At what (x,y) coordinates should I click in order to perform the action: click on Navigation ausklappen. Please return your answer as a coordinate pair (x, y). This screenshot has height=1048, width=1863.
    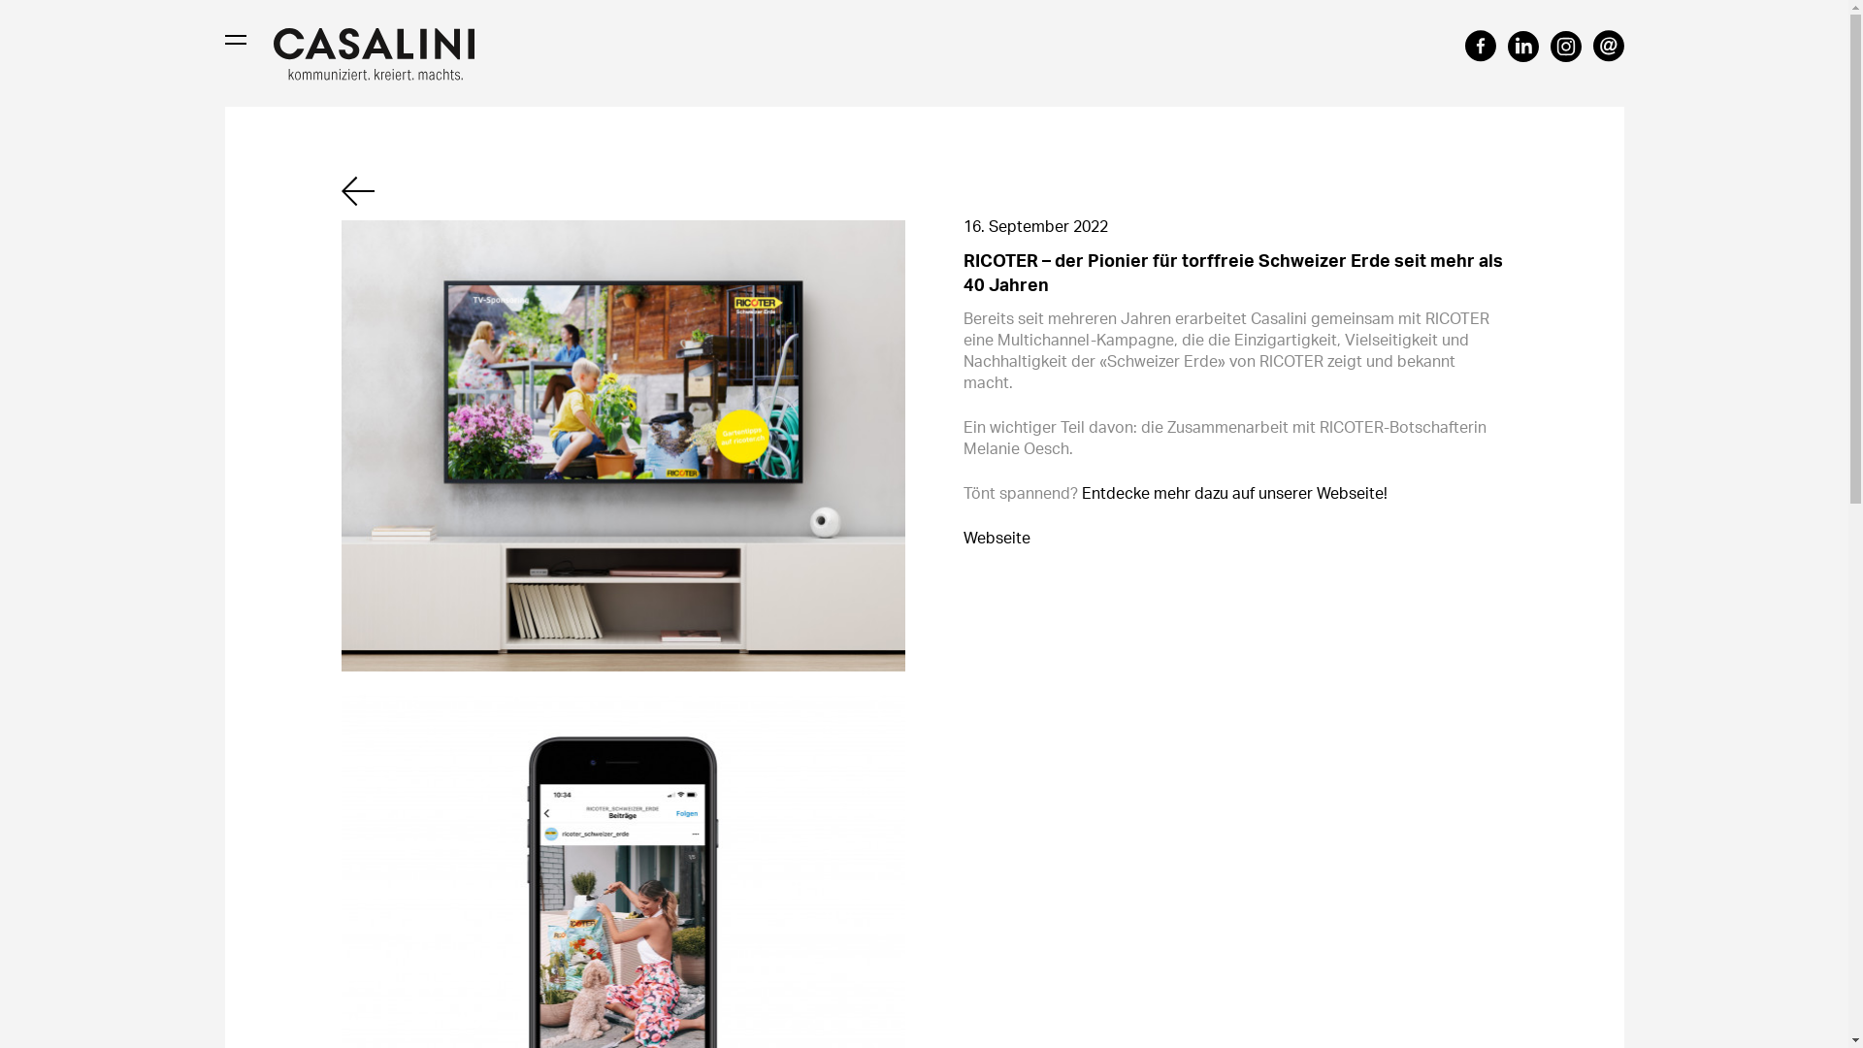
    Looking at the image, I should click on (236, 40).